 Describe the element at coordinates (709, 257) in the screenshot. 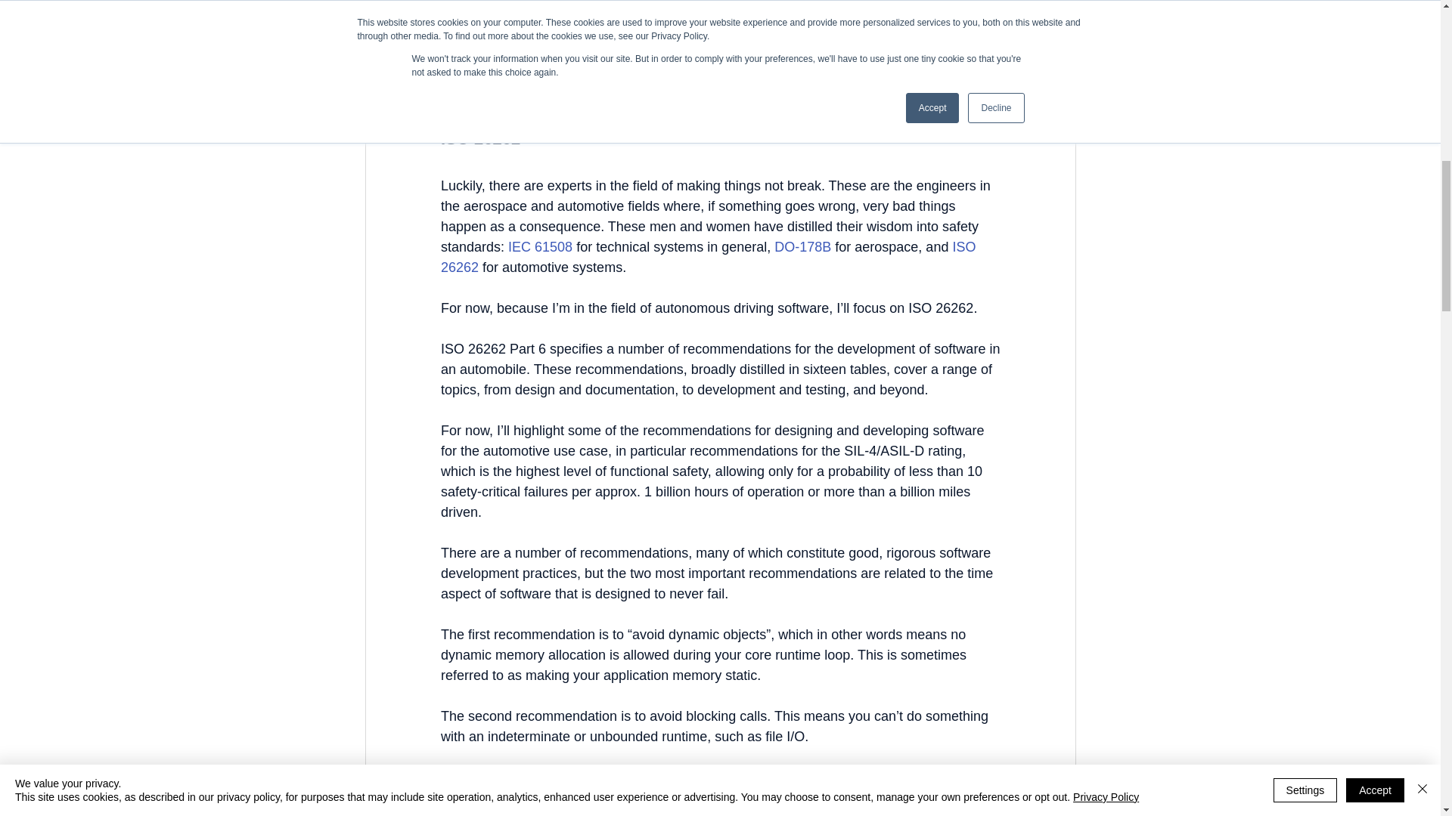

I see `ISO 26262` at that location.